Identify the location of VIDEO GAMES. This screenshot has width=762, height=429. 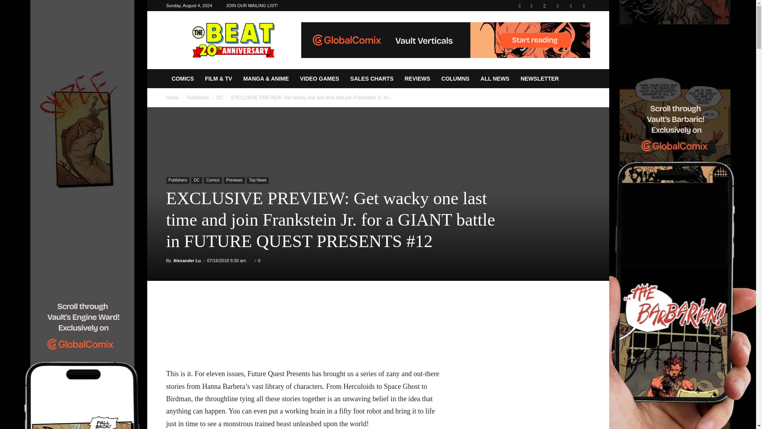
(319, 79).